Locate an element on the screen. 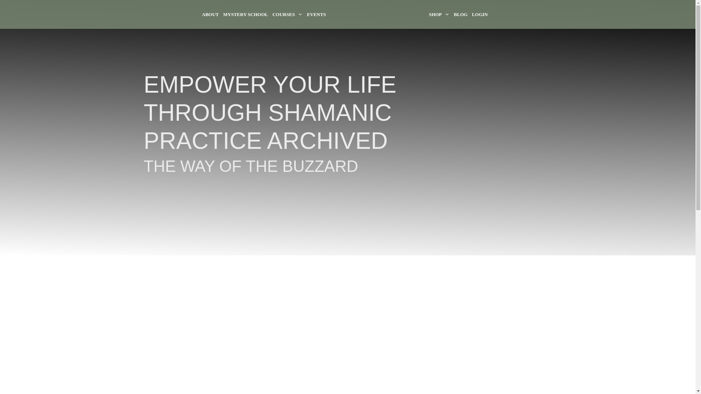  ABOUT is located at coordinates (210, 15).